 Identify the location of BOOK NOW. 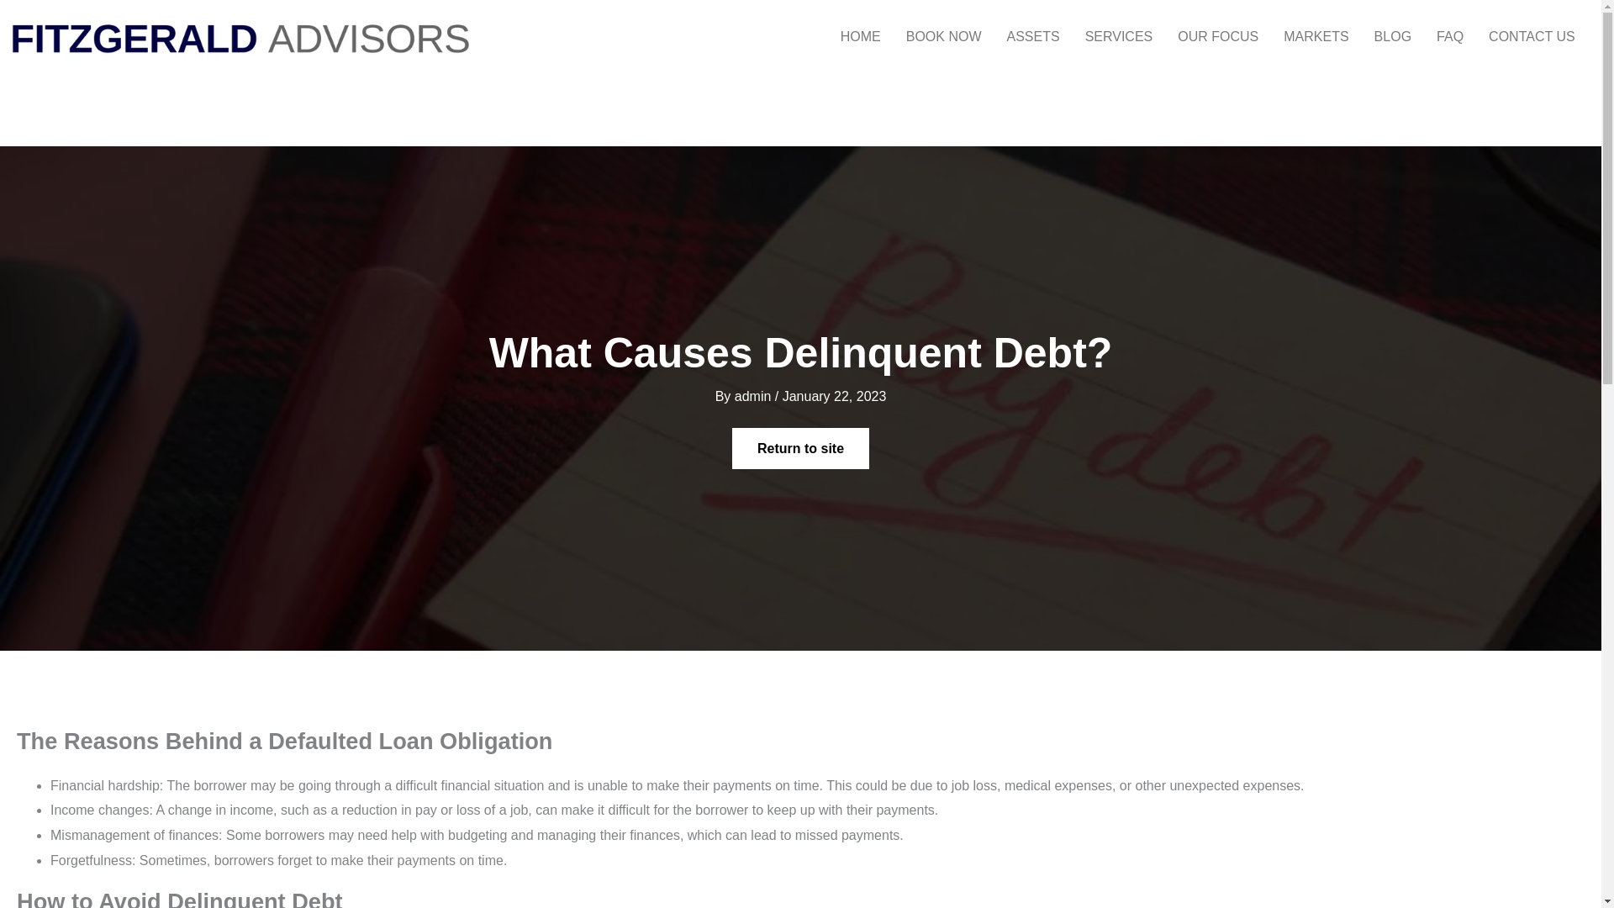
(943, 36).